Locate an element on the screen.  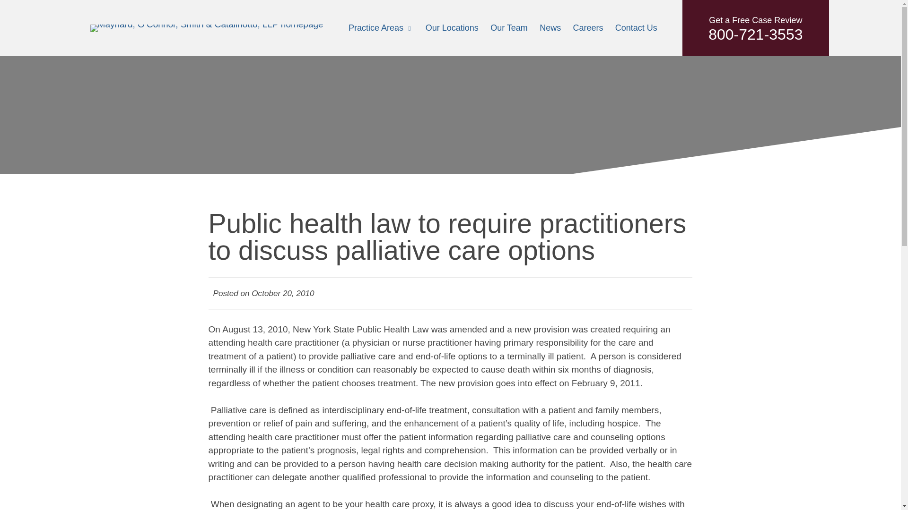
Practice Areas is located at coordinates (375, 27).